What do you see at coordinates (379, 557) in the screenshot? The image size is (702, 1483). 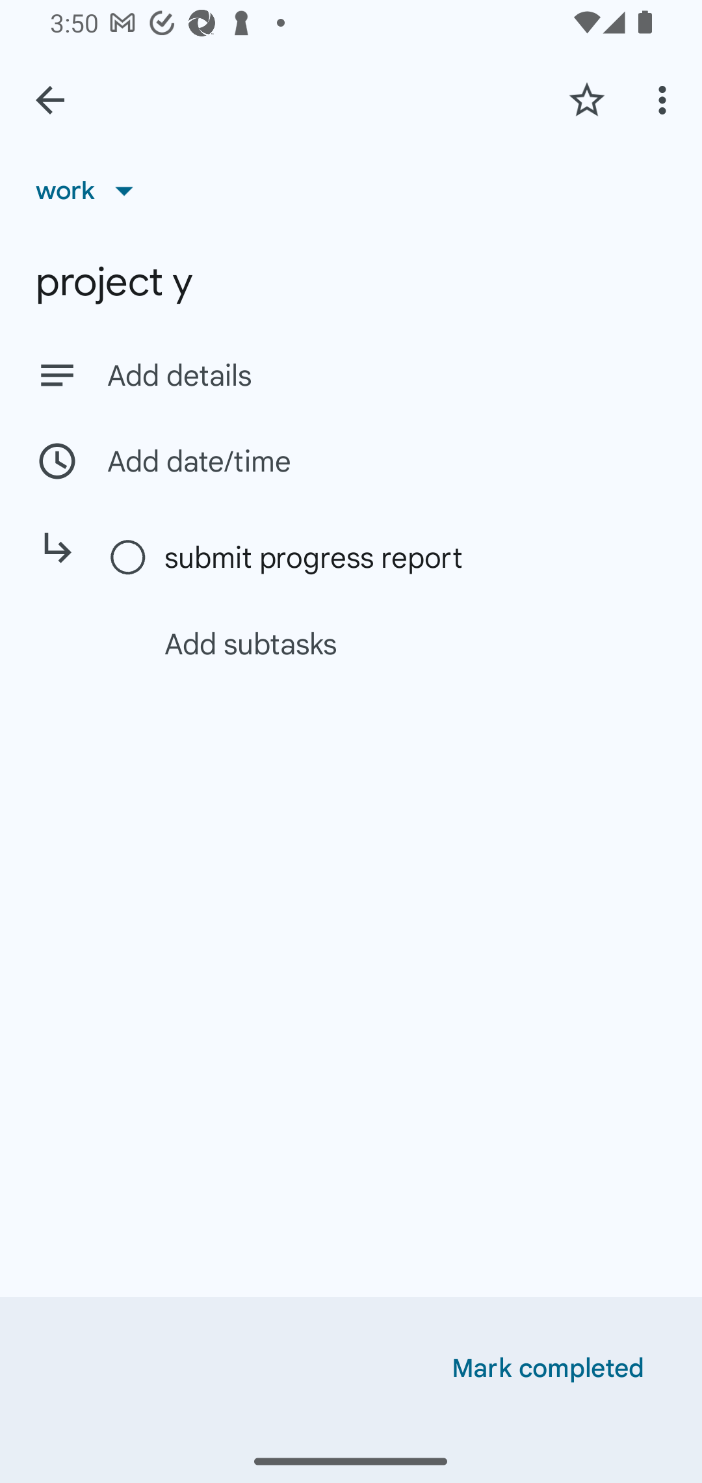 I see `submit progress report` at bounding box center [379, 557].